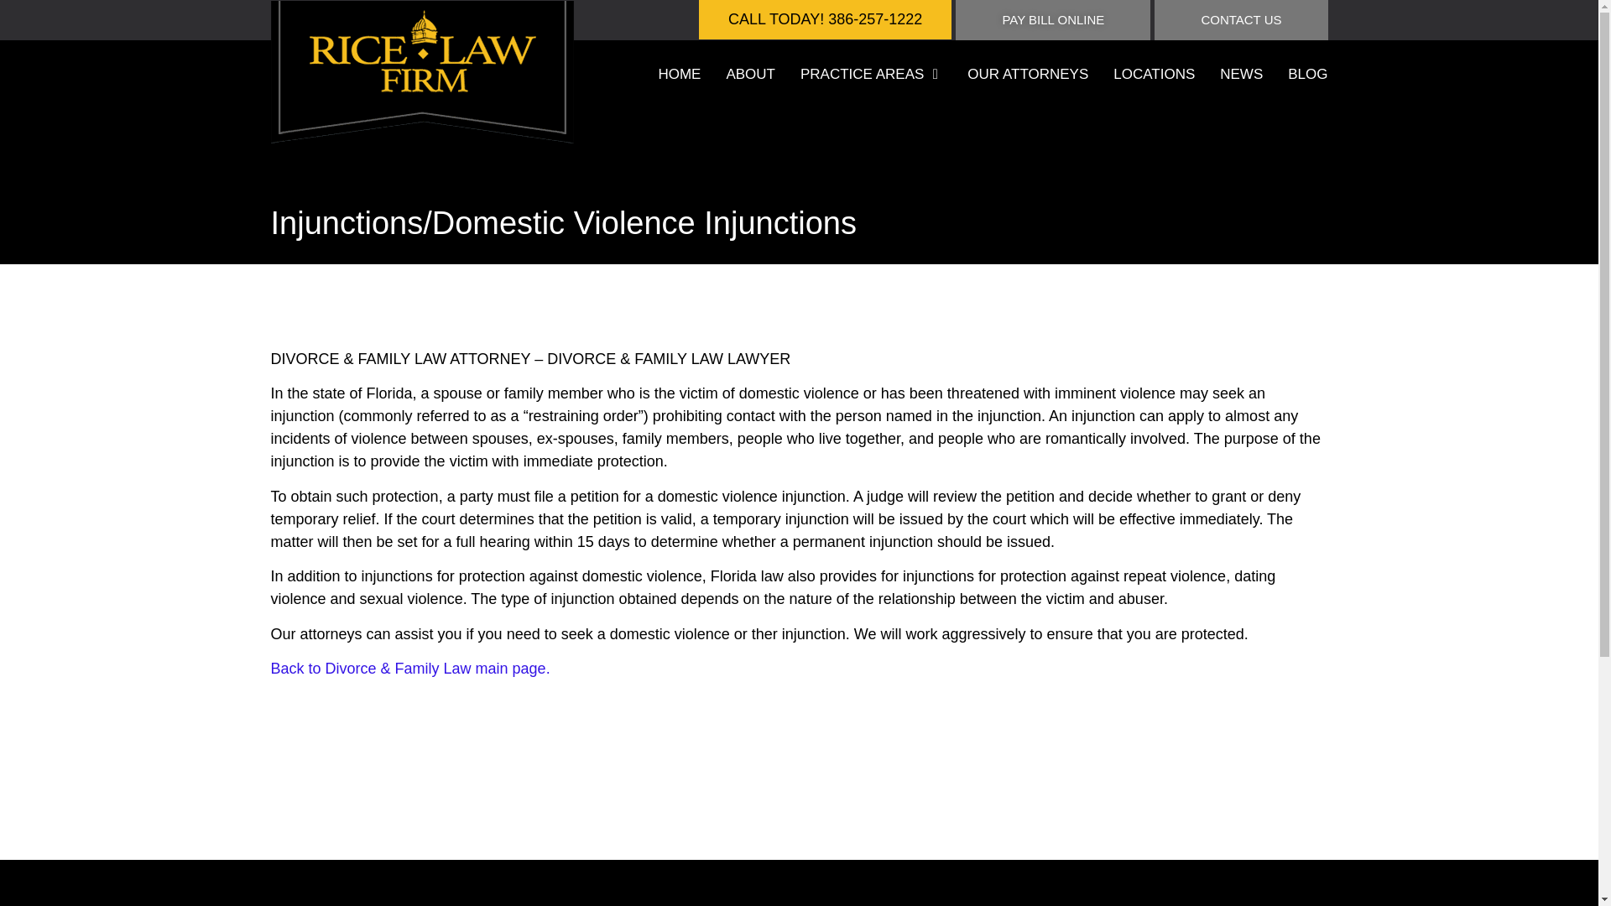 The width and height of the screenshot is (1611, 906). I want to click on BLOG, so click(1307, 74).